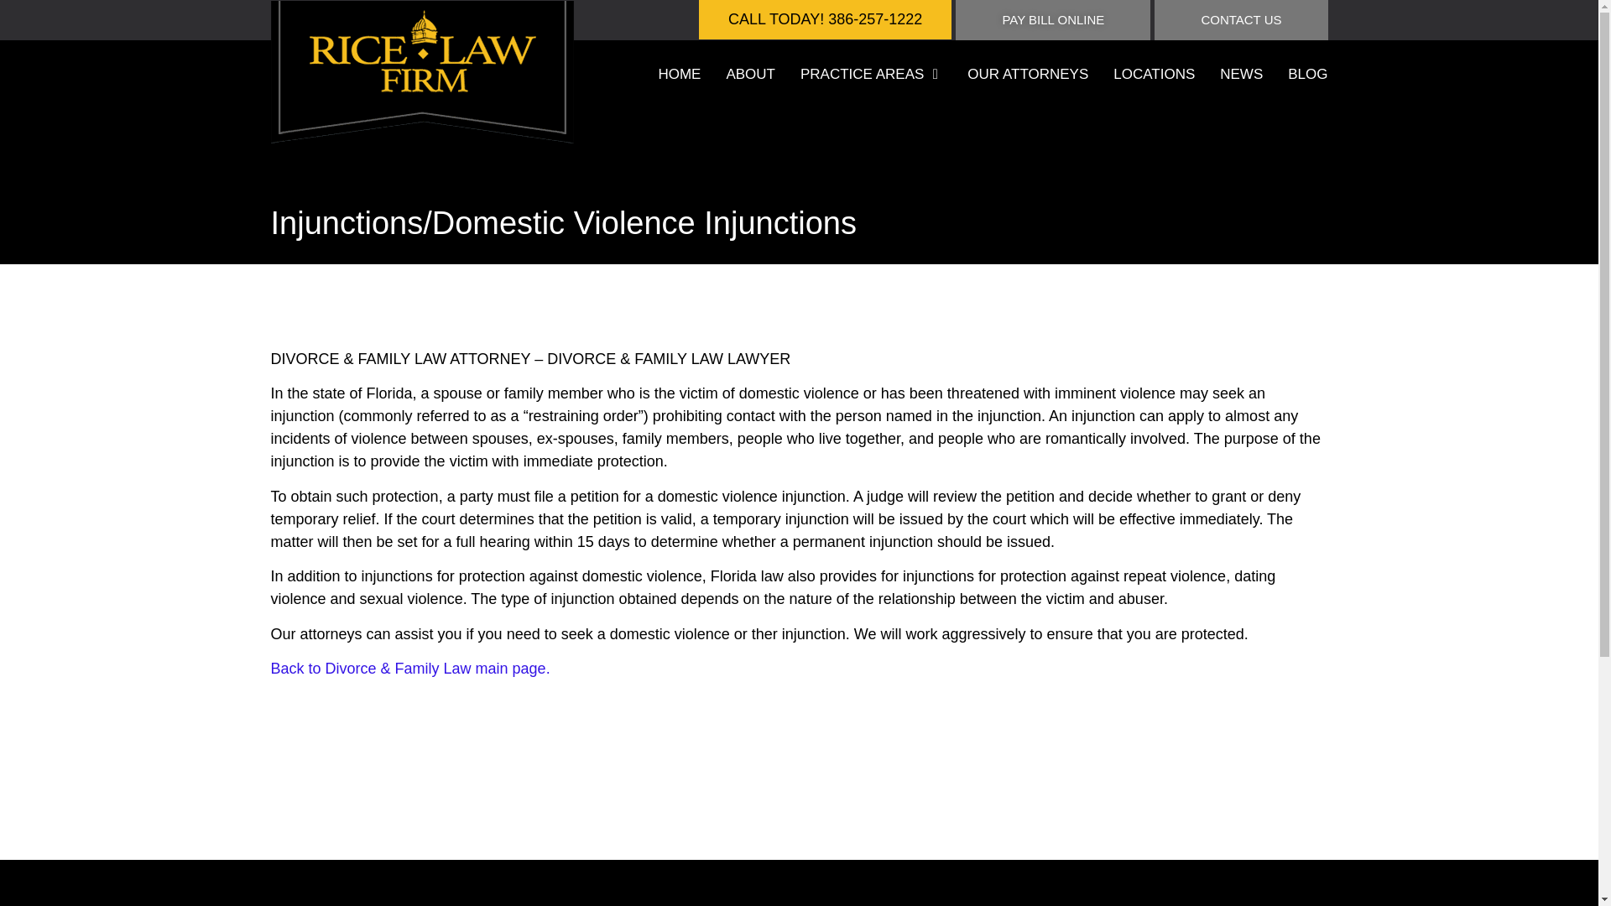 The width and height of the screenshot is (1611, 906). I want to click on BLOG, so click(1307, 74).